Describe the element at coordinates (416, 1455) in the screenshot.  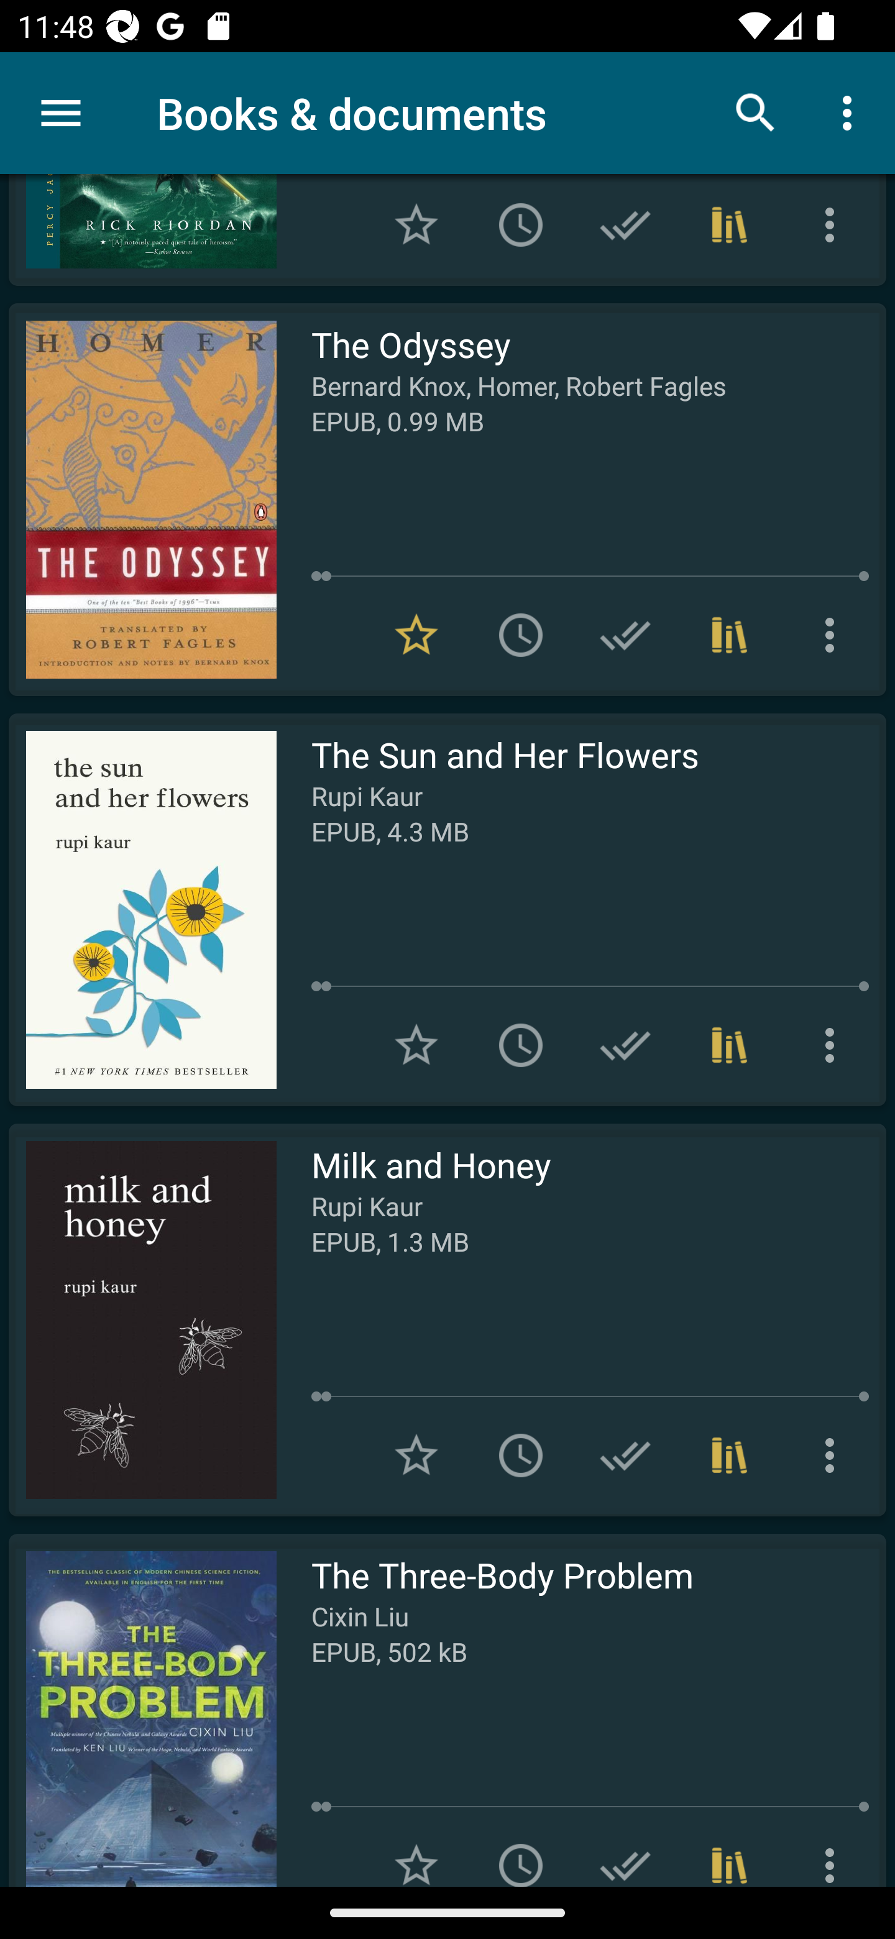
I see `Add to Favorites` at that location.